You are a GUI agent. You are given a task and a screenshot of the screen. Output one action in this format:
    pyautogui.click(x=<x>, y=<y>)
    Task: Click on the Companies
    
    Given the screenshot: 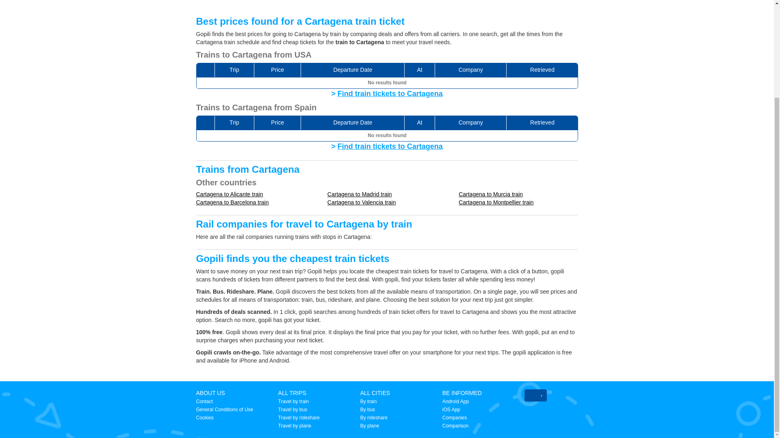 What is the action you would take?
    pyautogui.click(x=455, y=417)
    